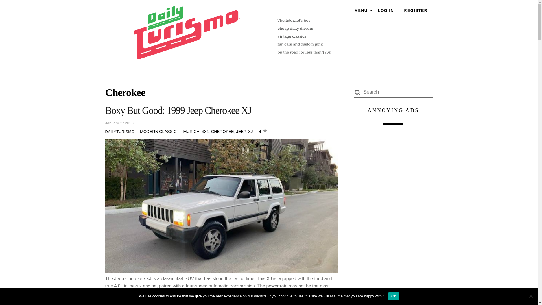 The height and width of the screenshot is (305, 542). I want to click on LOG IN, so click(386, 11).